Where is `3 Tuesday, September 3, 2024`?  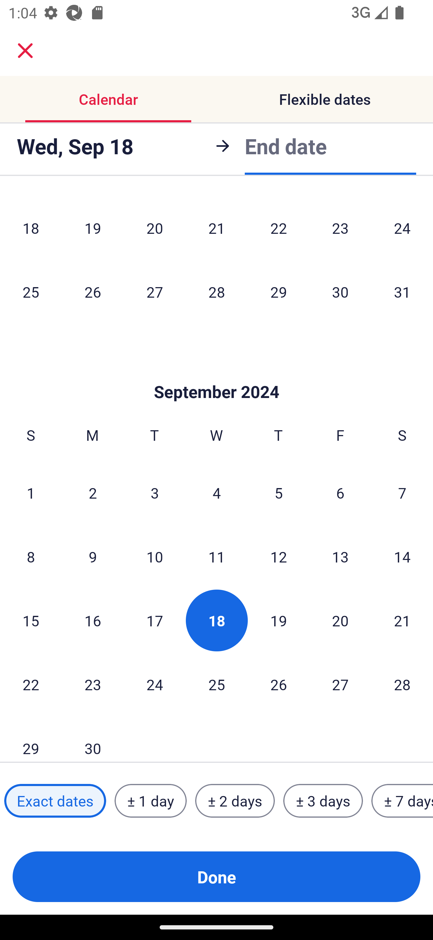 3 Tuesday, September 3, 2024 is located at coordinates (155, 492).